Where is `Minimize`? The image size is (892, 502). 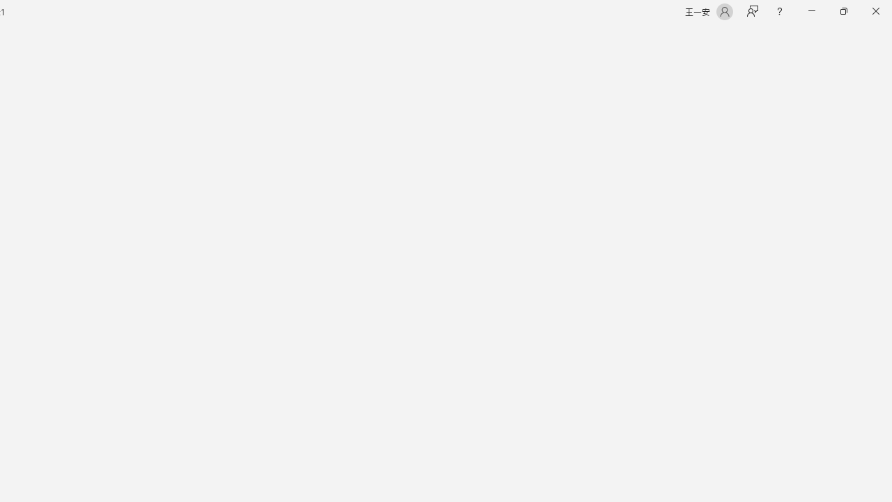
Minimize is located at coordinates (811, 11).